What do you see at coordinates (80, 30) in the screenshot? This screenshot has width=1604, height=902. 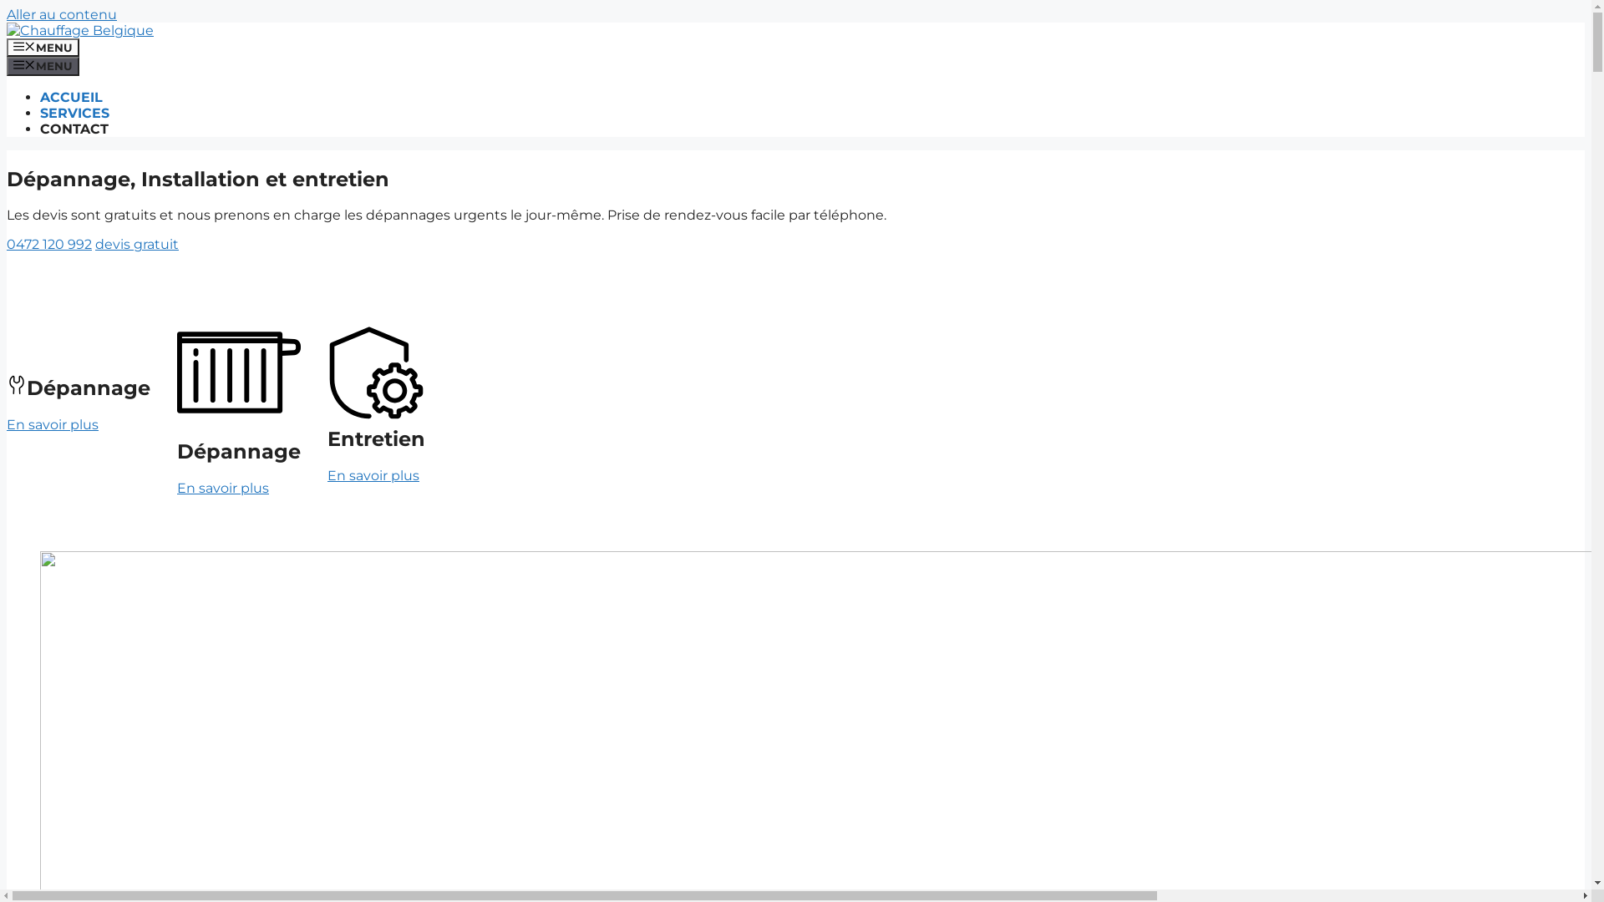 I see `Chauffage Belgique` at bounding box center [80, 30].